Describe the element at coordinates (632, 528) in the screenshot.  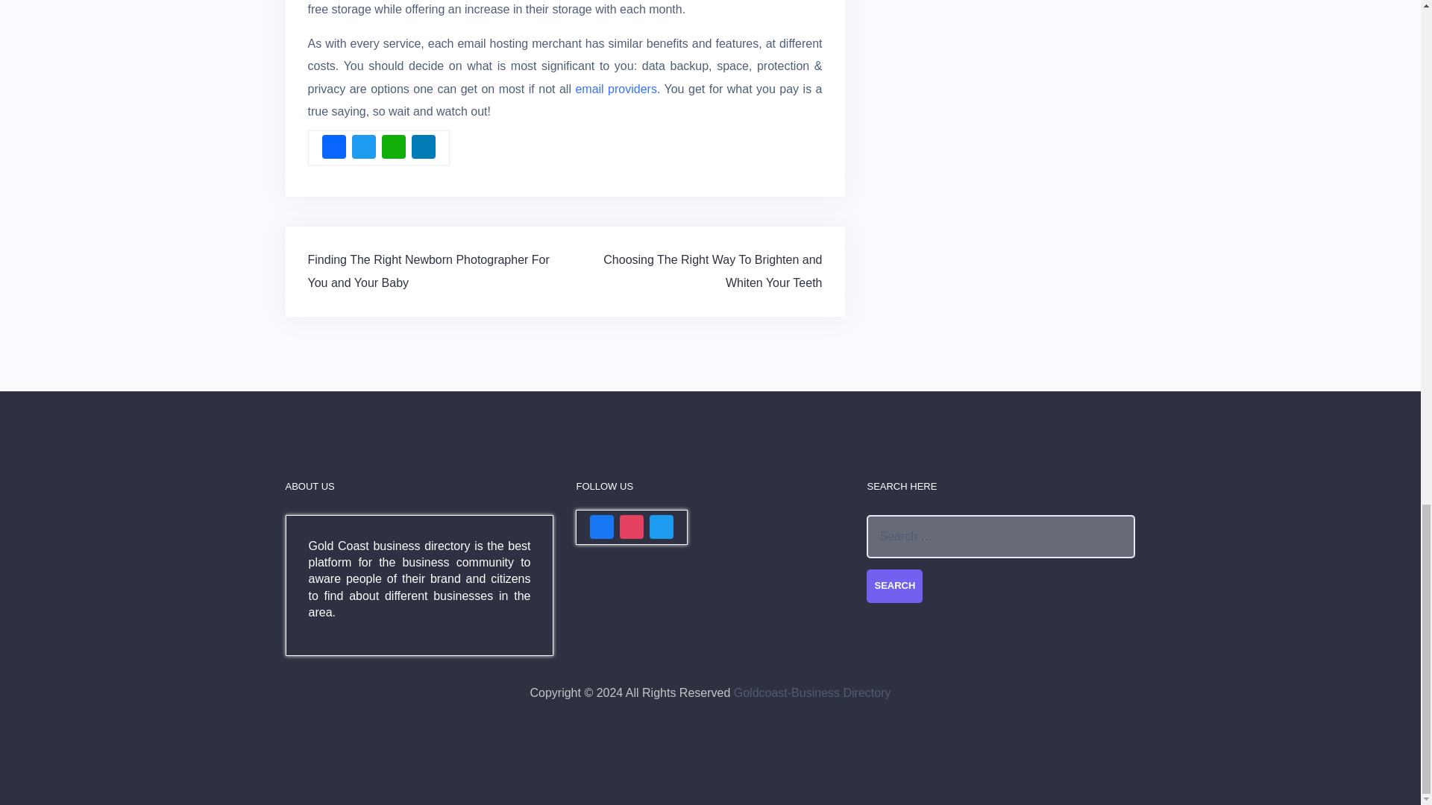
I see `Instagram` at that location.